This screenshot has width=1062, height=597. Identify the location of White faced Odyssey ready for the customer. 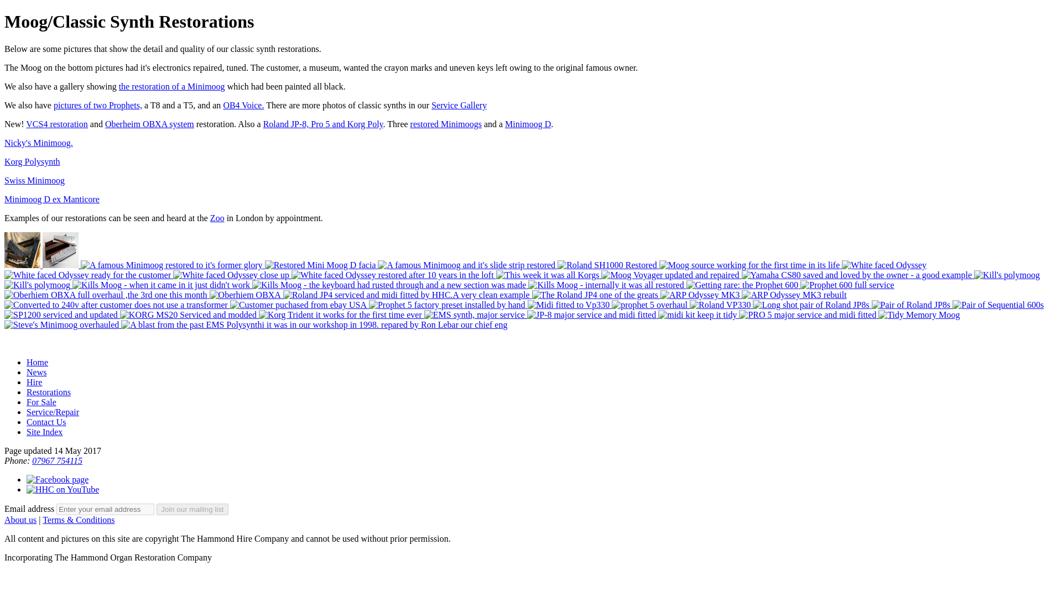
(88, 275).